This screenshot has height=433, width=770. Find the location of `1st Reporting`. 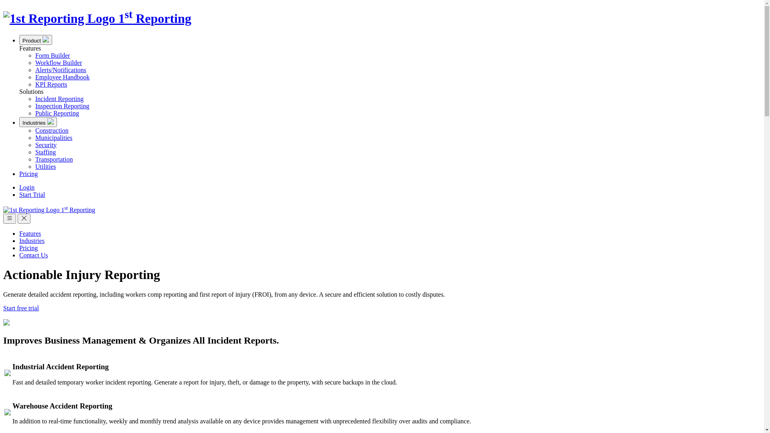

1st Reporting is located at coordinates (49, 210).